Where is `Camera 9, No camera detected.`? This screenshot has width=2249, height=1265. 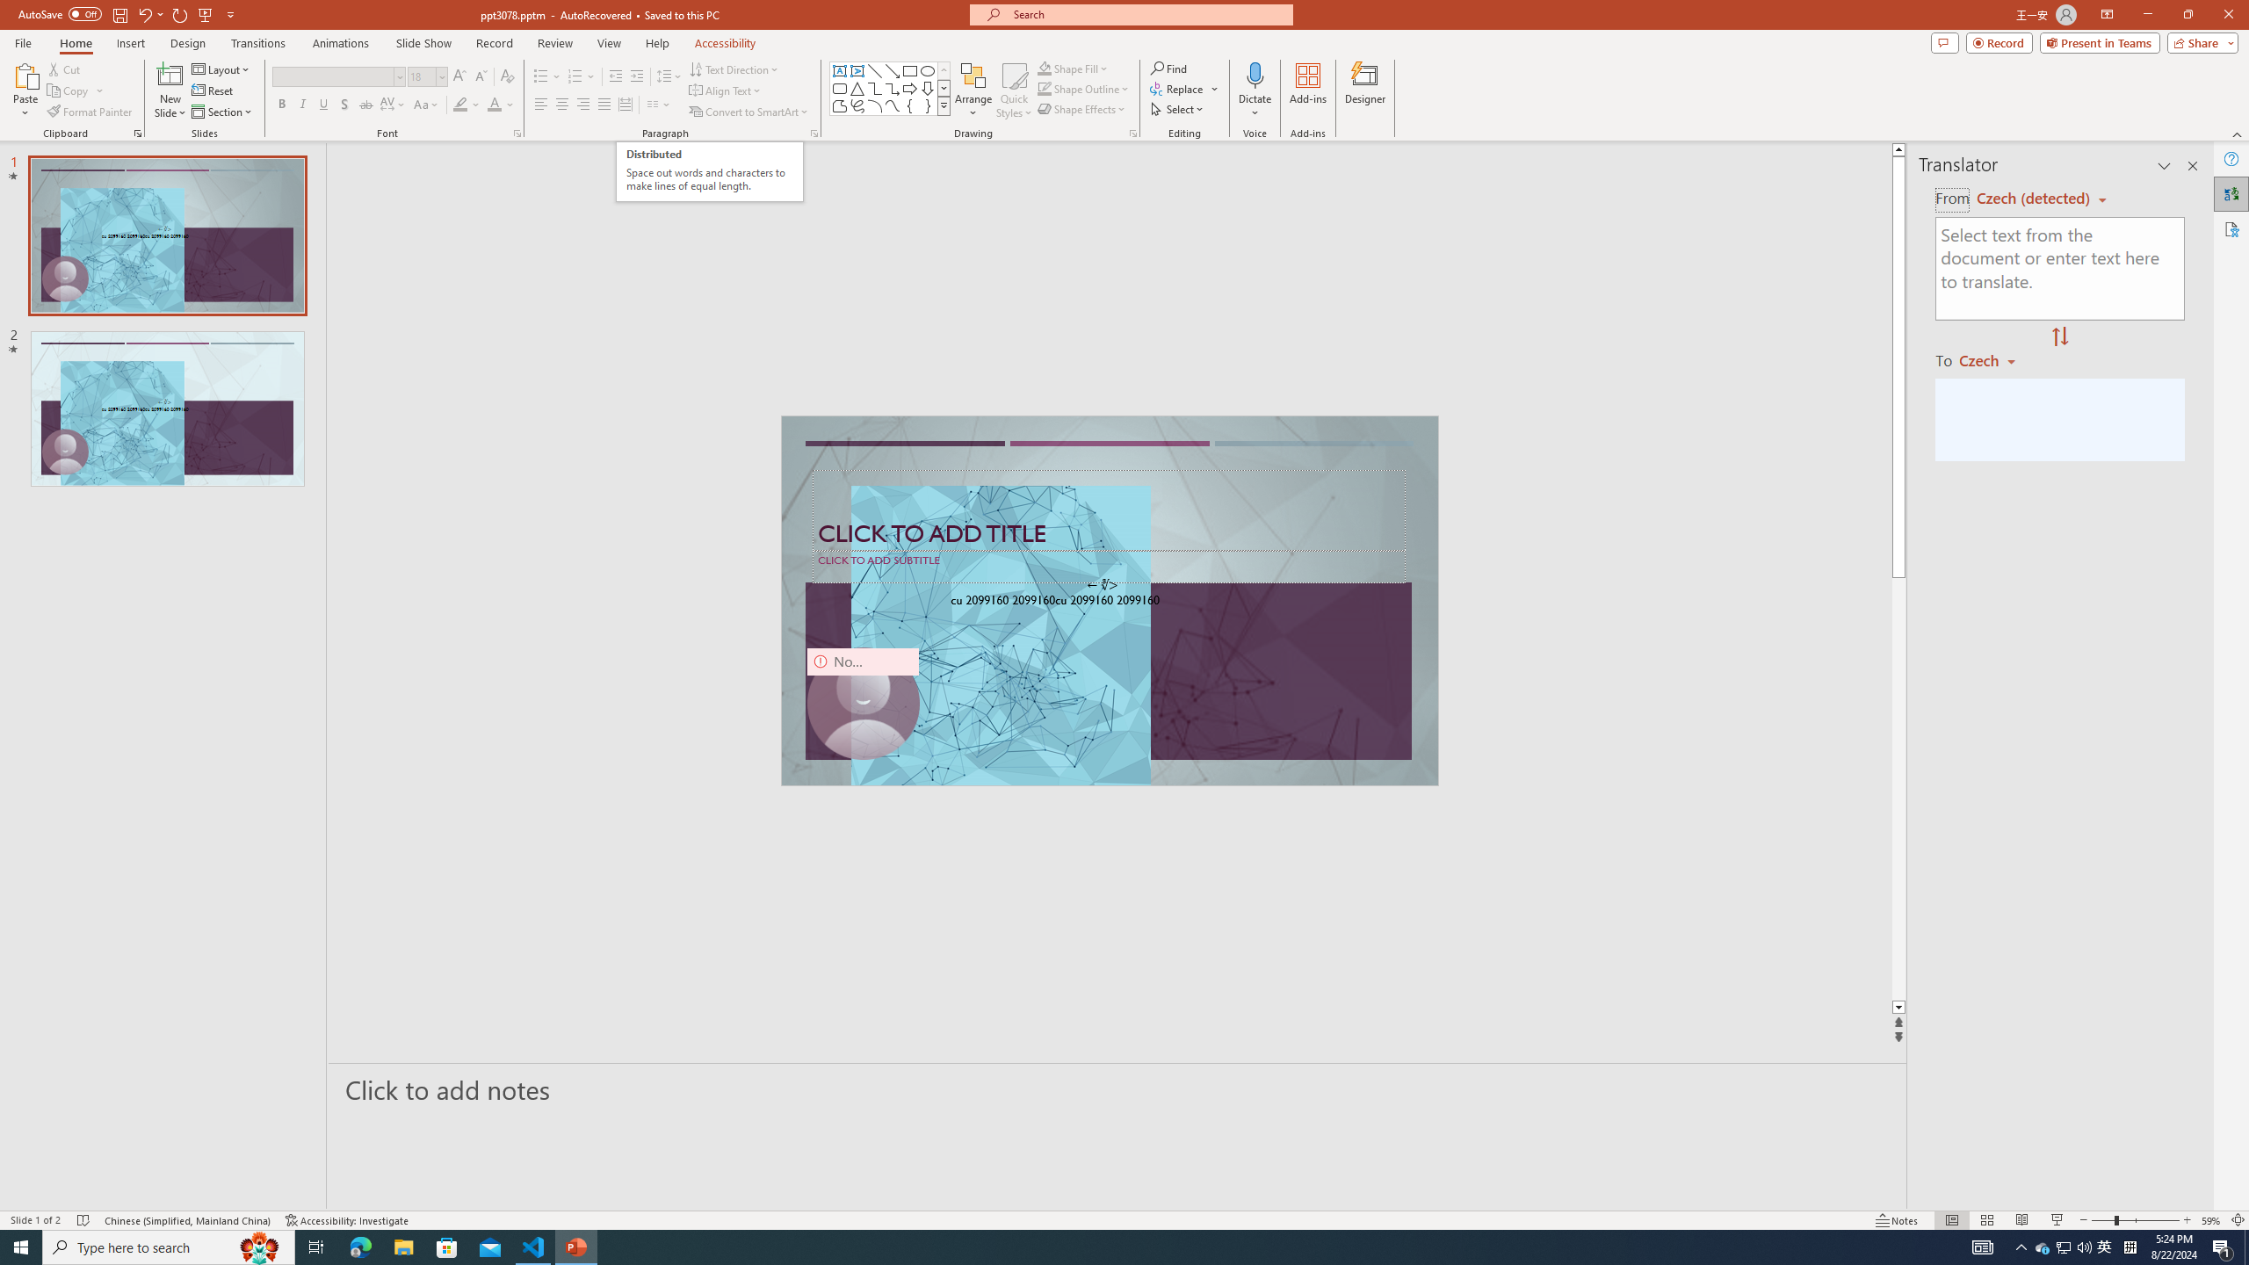
Camera 9, No camera detected. is located at coordinates (863, 703).